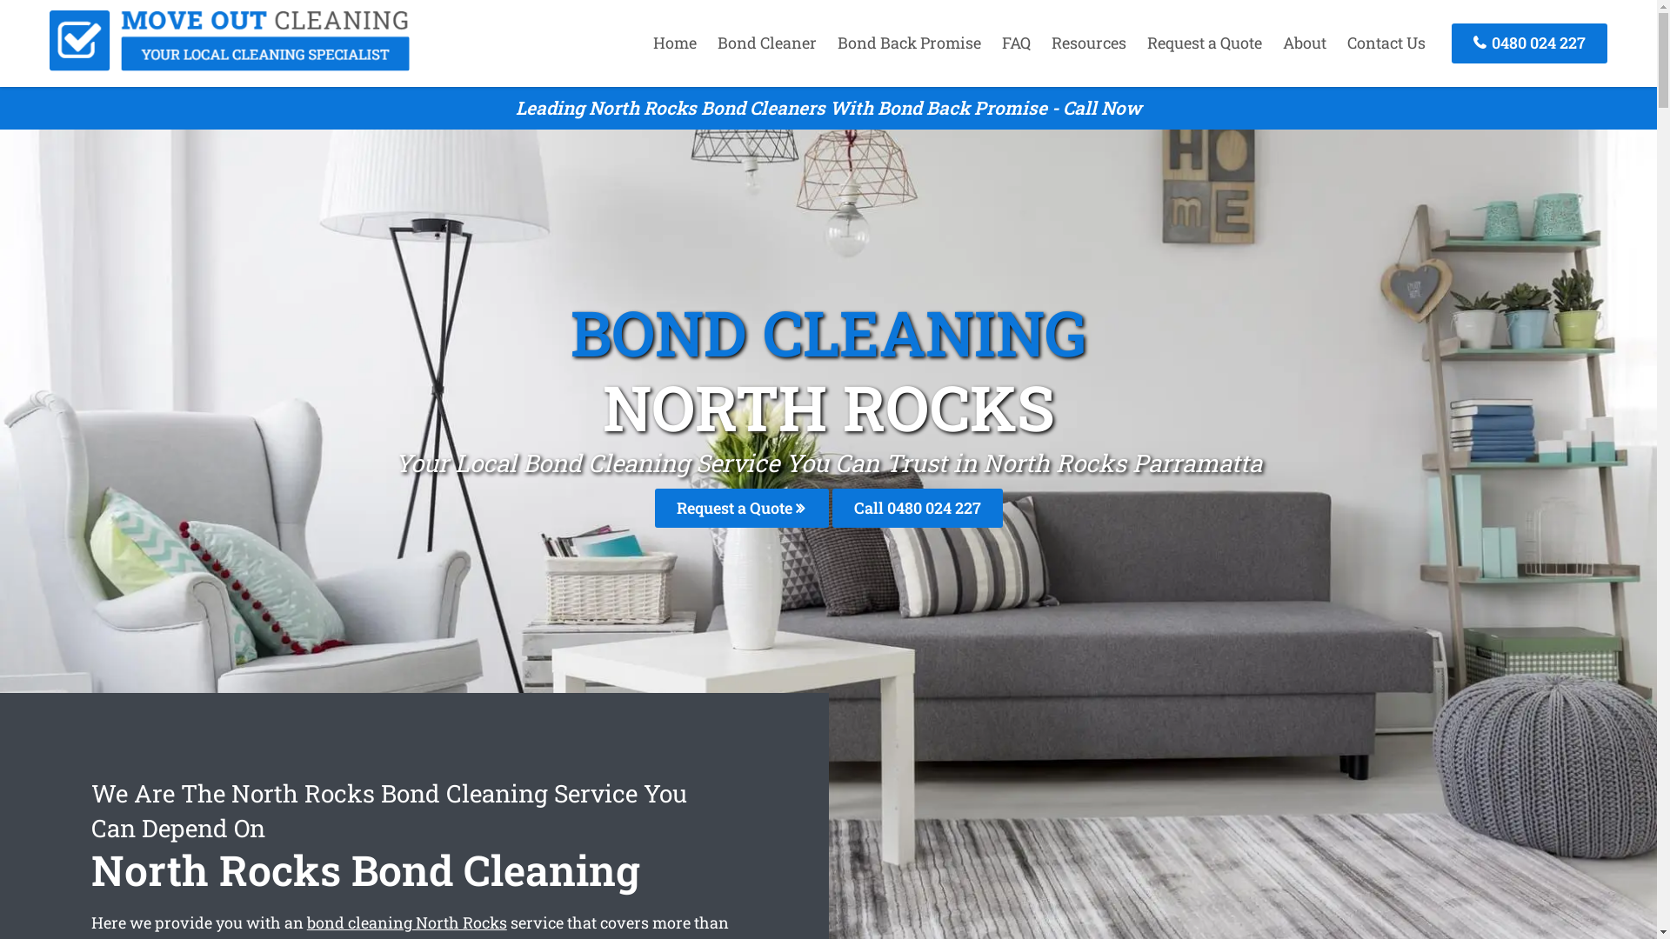 The image size is (1670, 939). Describe the element at coordinates (675, 43) in the screenshot. I see `Home` at that location.